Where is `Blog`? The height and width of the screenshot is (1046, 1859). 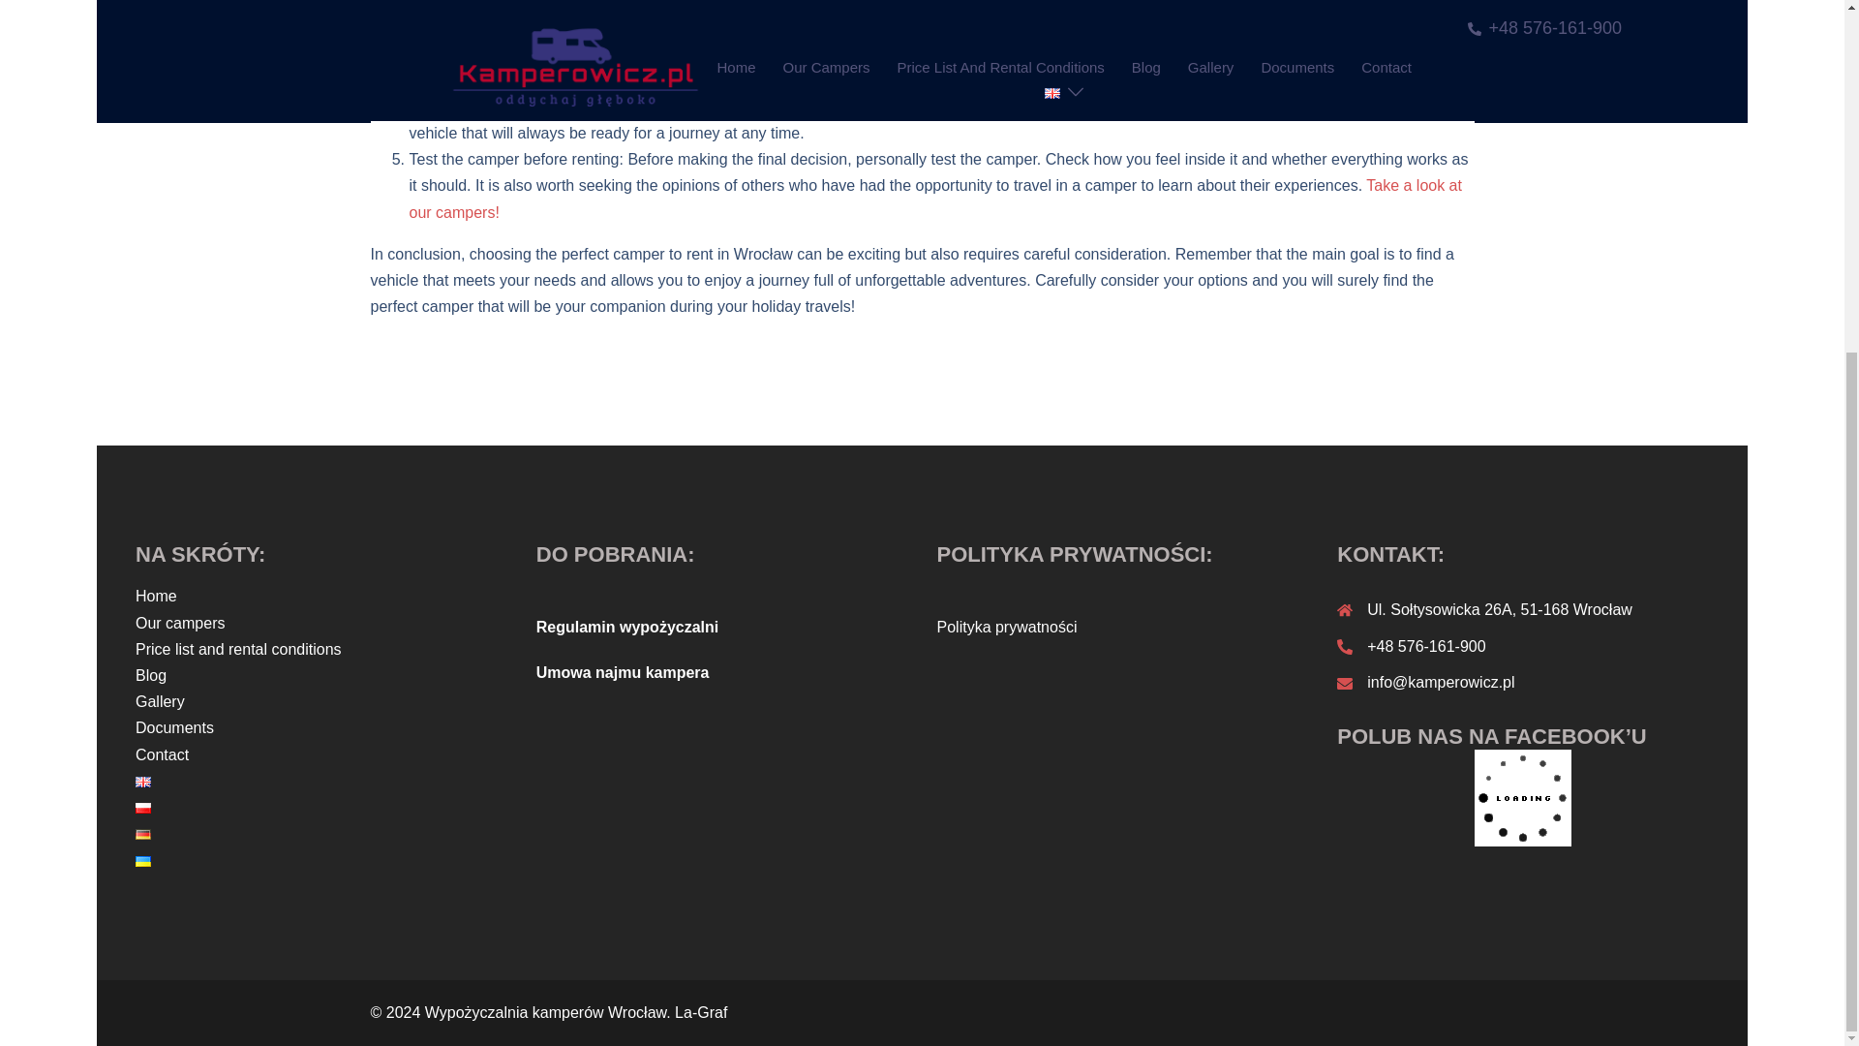 Blog is located at coordinates (151, 676).